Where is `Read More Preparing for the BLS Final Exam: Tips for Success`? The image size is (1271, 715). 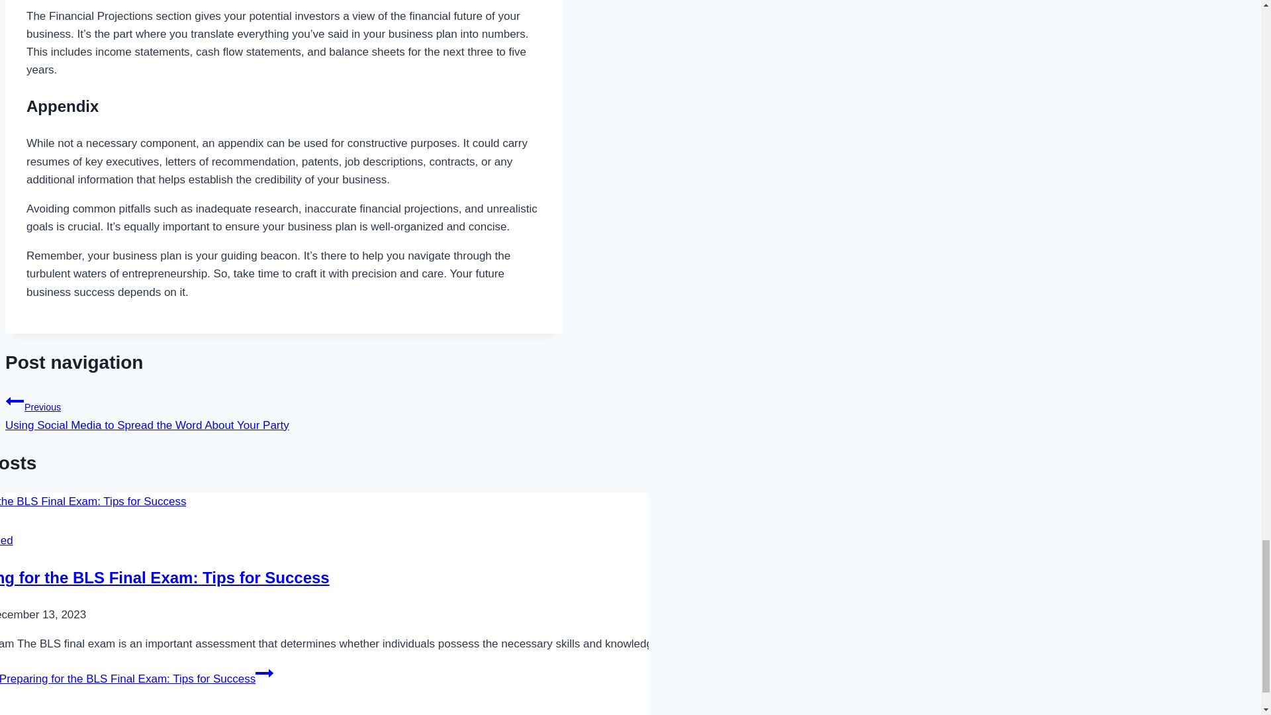 Read More Preparing for the BLS Final Exam: Tips for Success is located at coordinates (136, 679).